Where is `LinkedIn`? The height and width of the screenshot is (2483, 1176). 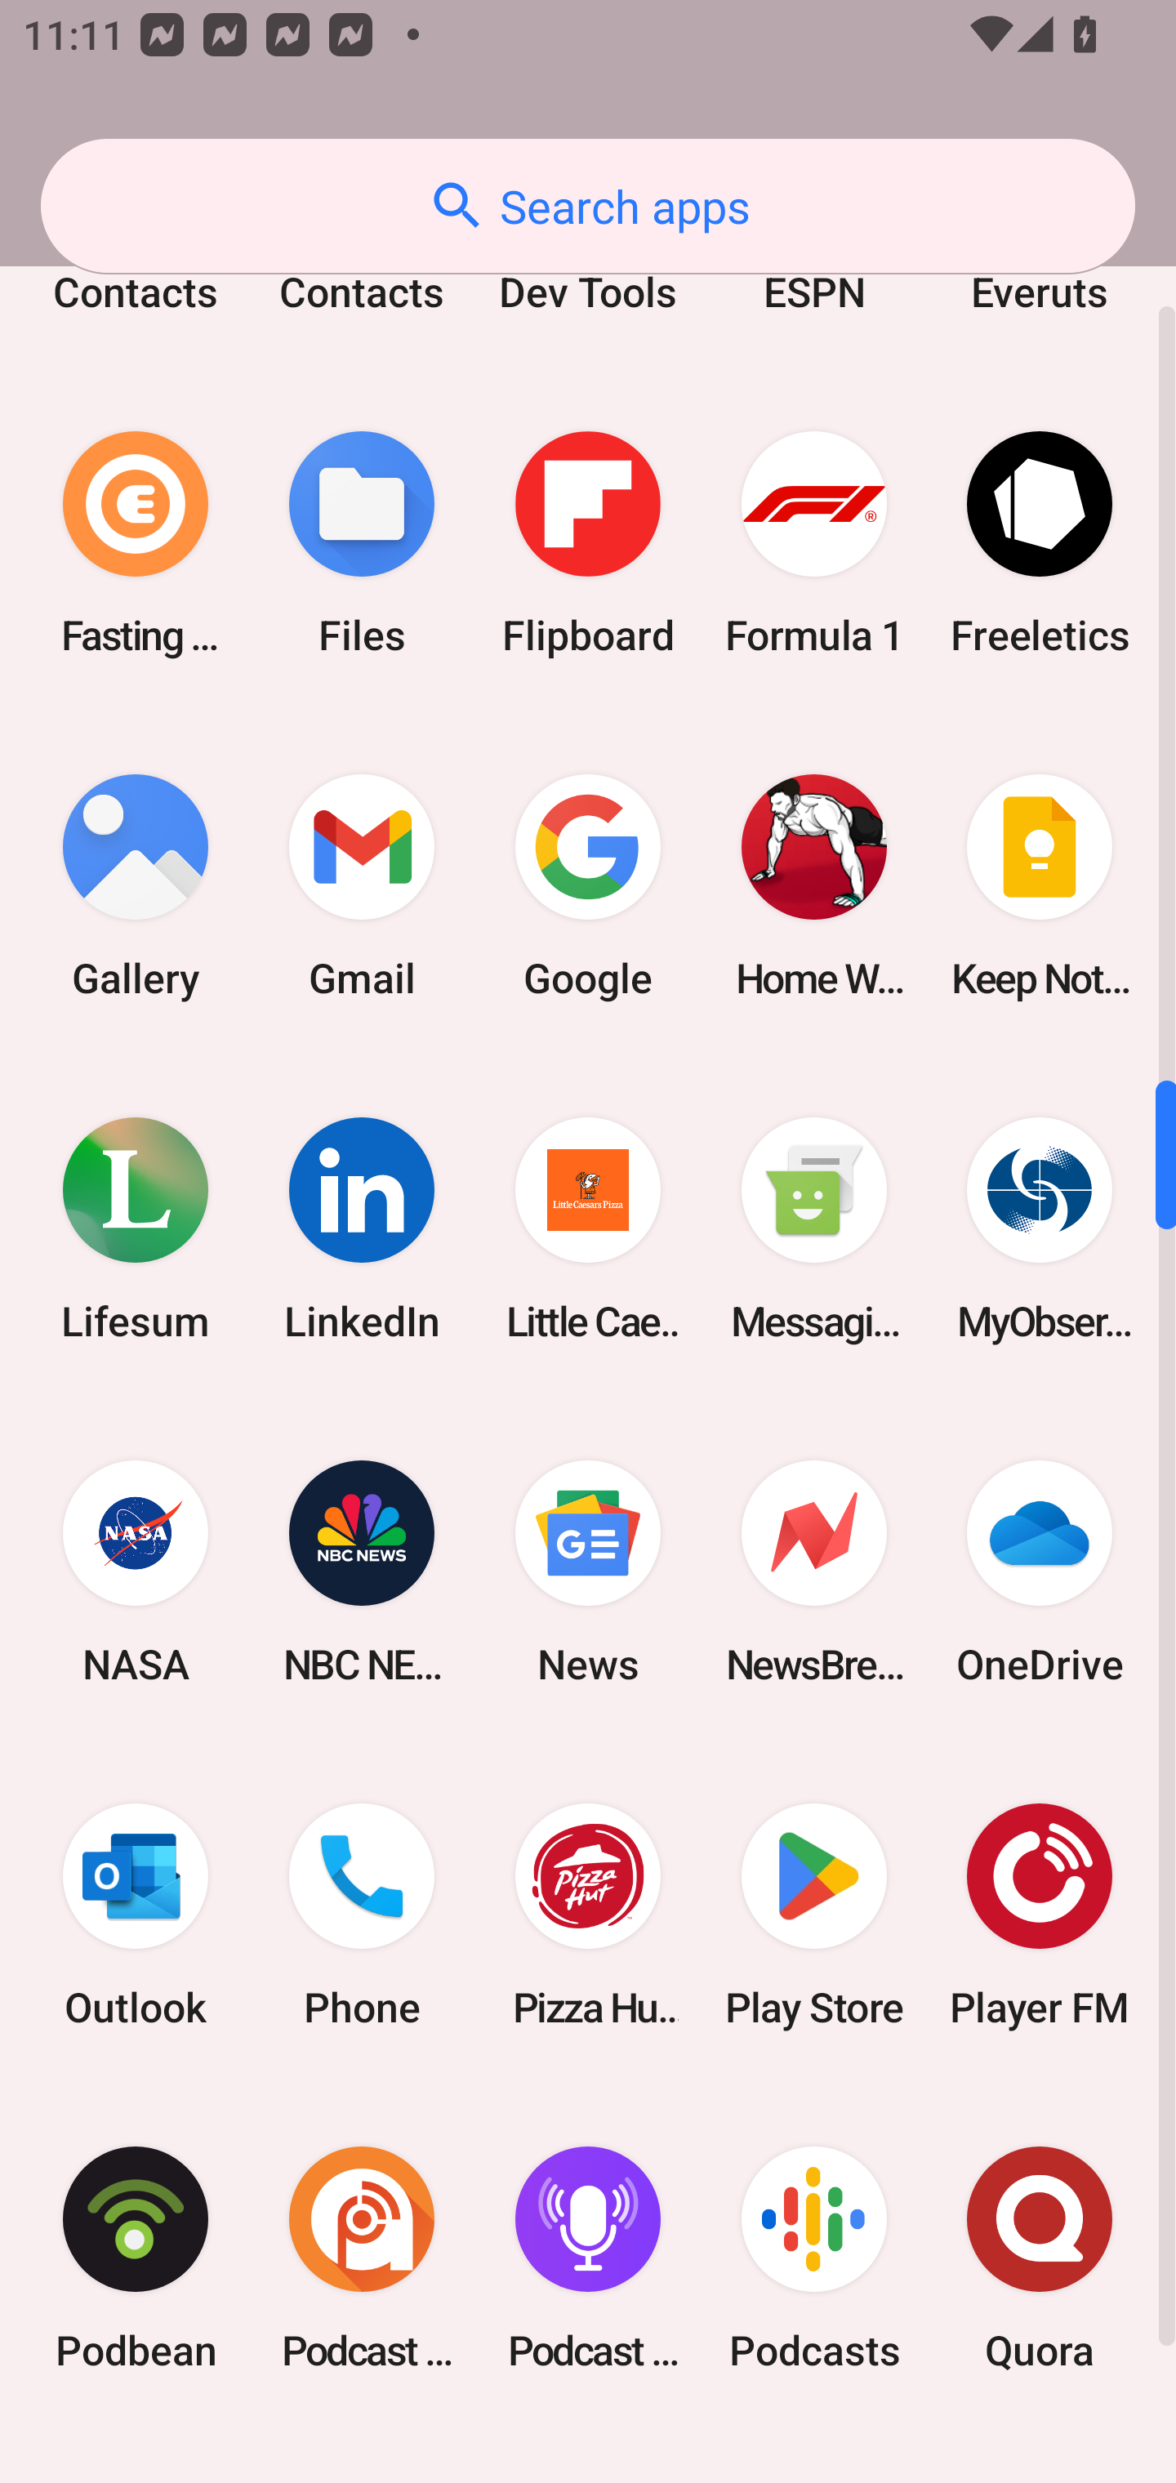
LinkedIn is located at coordinates (362, 1228).